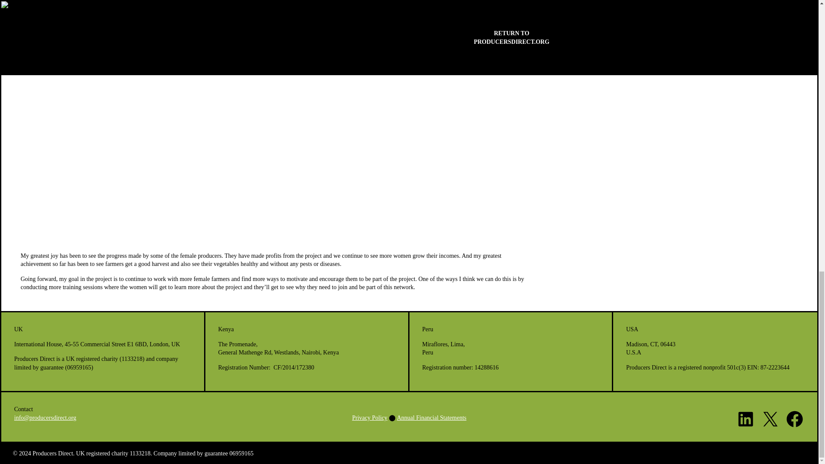 This screenshot has height=464, width=825. Describe the element at coordinates (370, 418) in the screenshot. I see `Privacy Policy` at that location.